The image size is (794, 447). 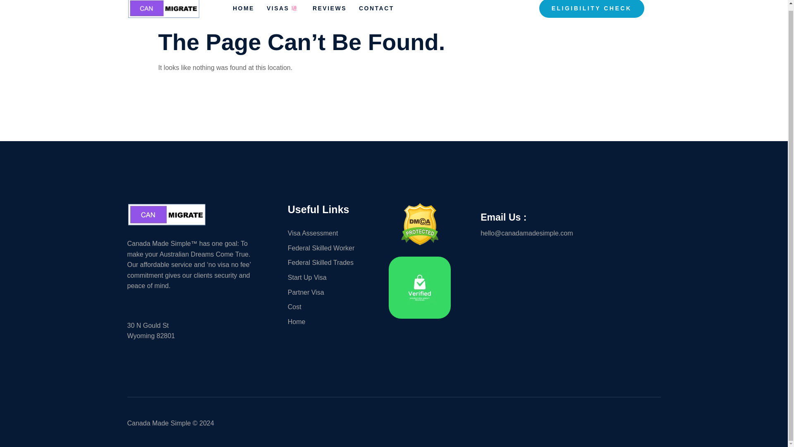 What do you see at coordinates (327, 322) in the screenshot?
I see `Home` at bounding box center [327, 322].